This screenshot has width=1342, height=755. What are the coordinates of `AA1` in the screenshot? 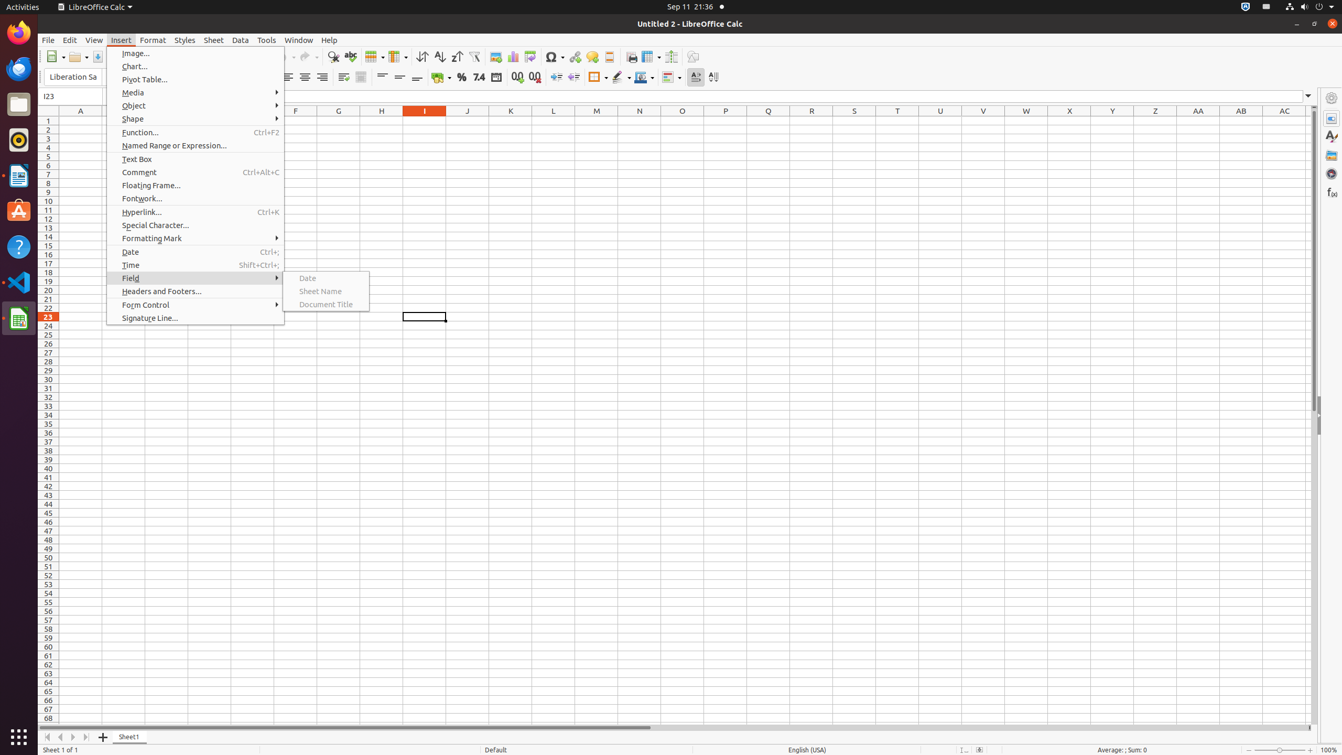 It's located at (1198, 121).